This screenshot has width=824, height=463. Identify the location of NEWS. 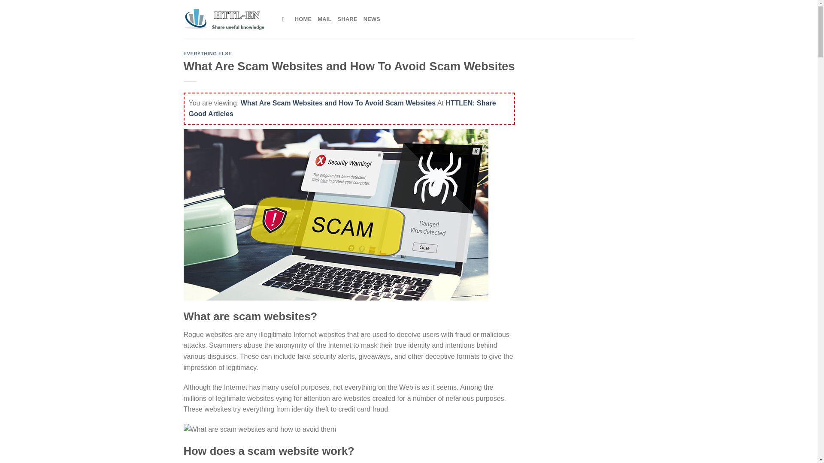
(372, 19).